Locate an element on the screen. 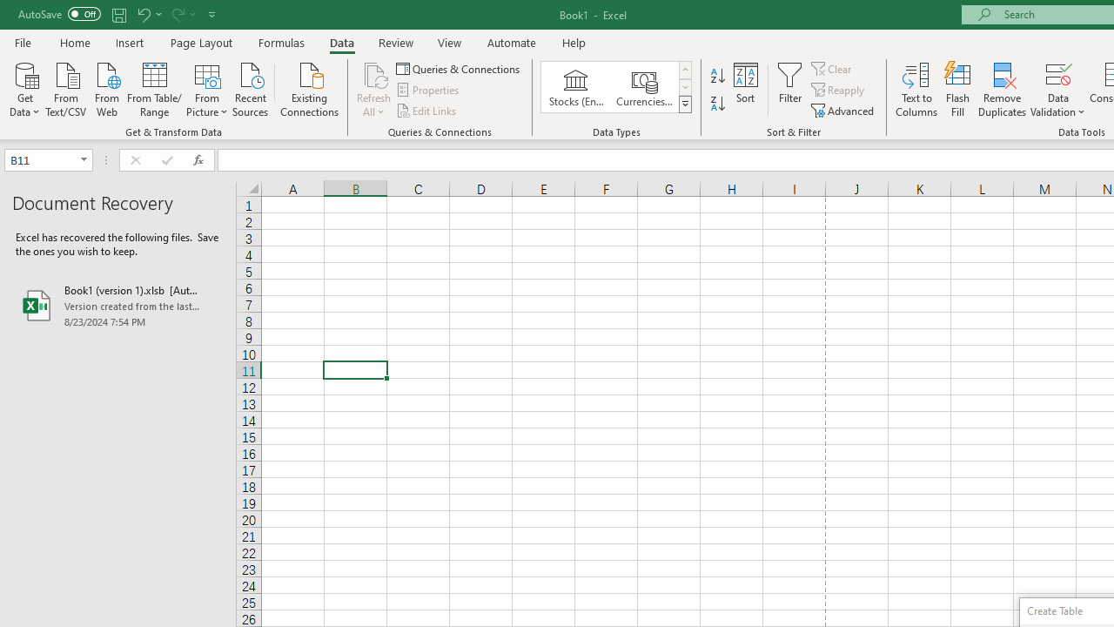 Image resolution: width=1114 pixels, height=627 pixels. Stocks (English) is located at coordinates (576, 87).